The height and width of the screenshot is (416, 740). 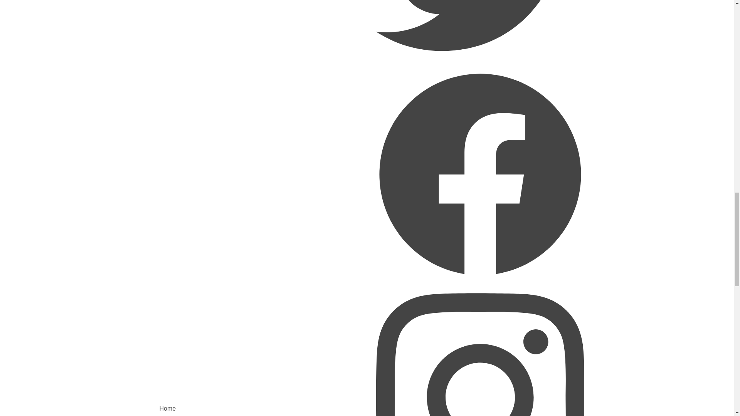 I want to click on Home, so click(x=167, y=408).